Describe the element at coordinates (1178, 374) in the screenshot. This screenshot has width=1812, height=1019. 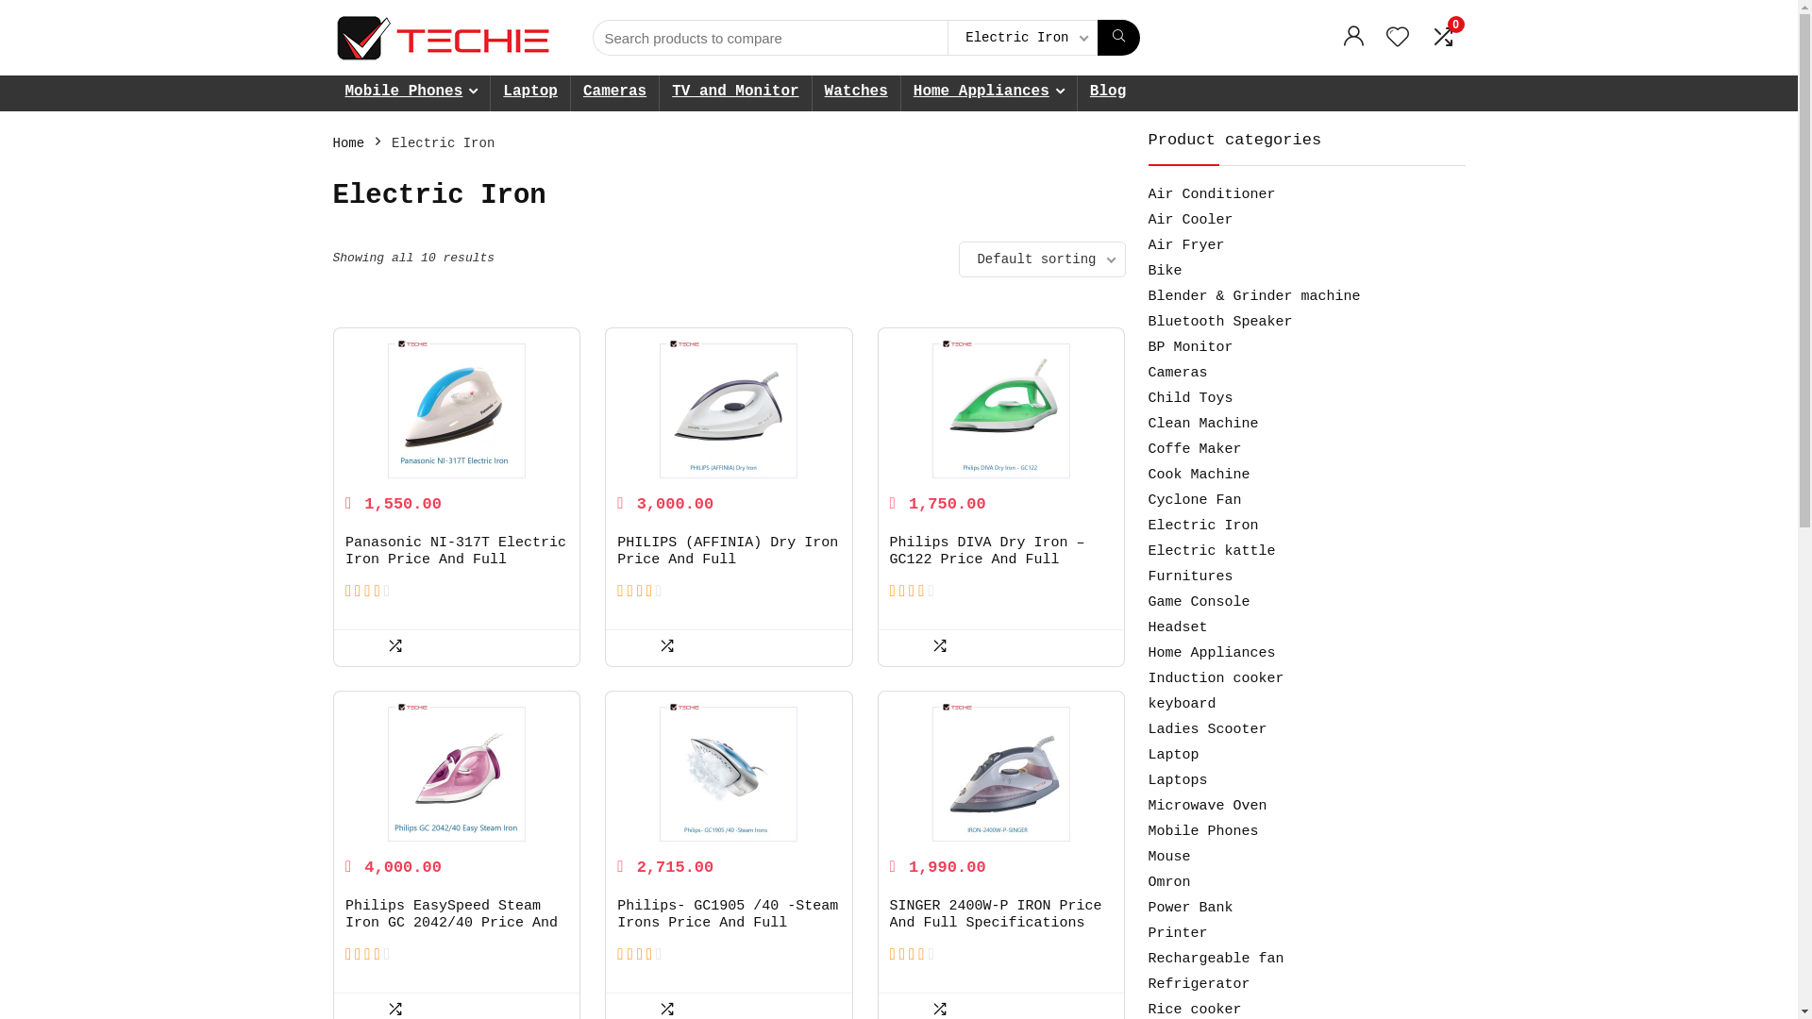
I see `Cameras` at that location.